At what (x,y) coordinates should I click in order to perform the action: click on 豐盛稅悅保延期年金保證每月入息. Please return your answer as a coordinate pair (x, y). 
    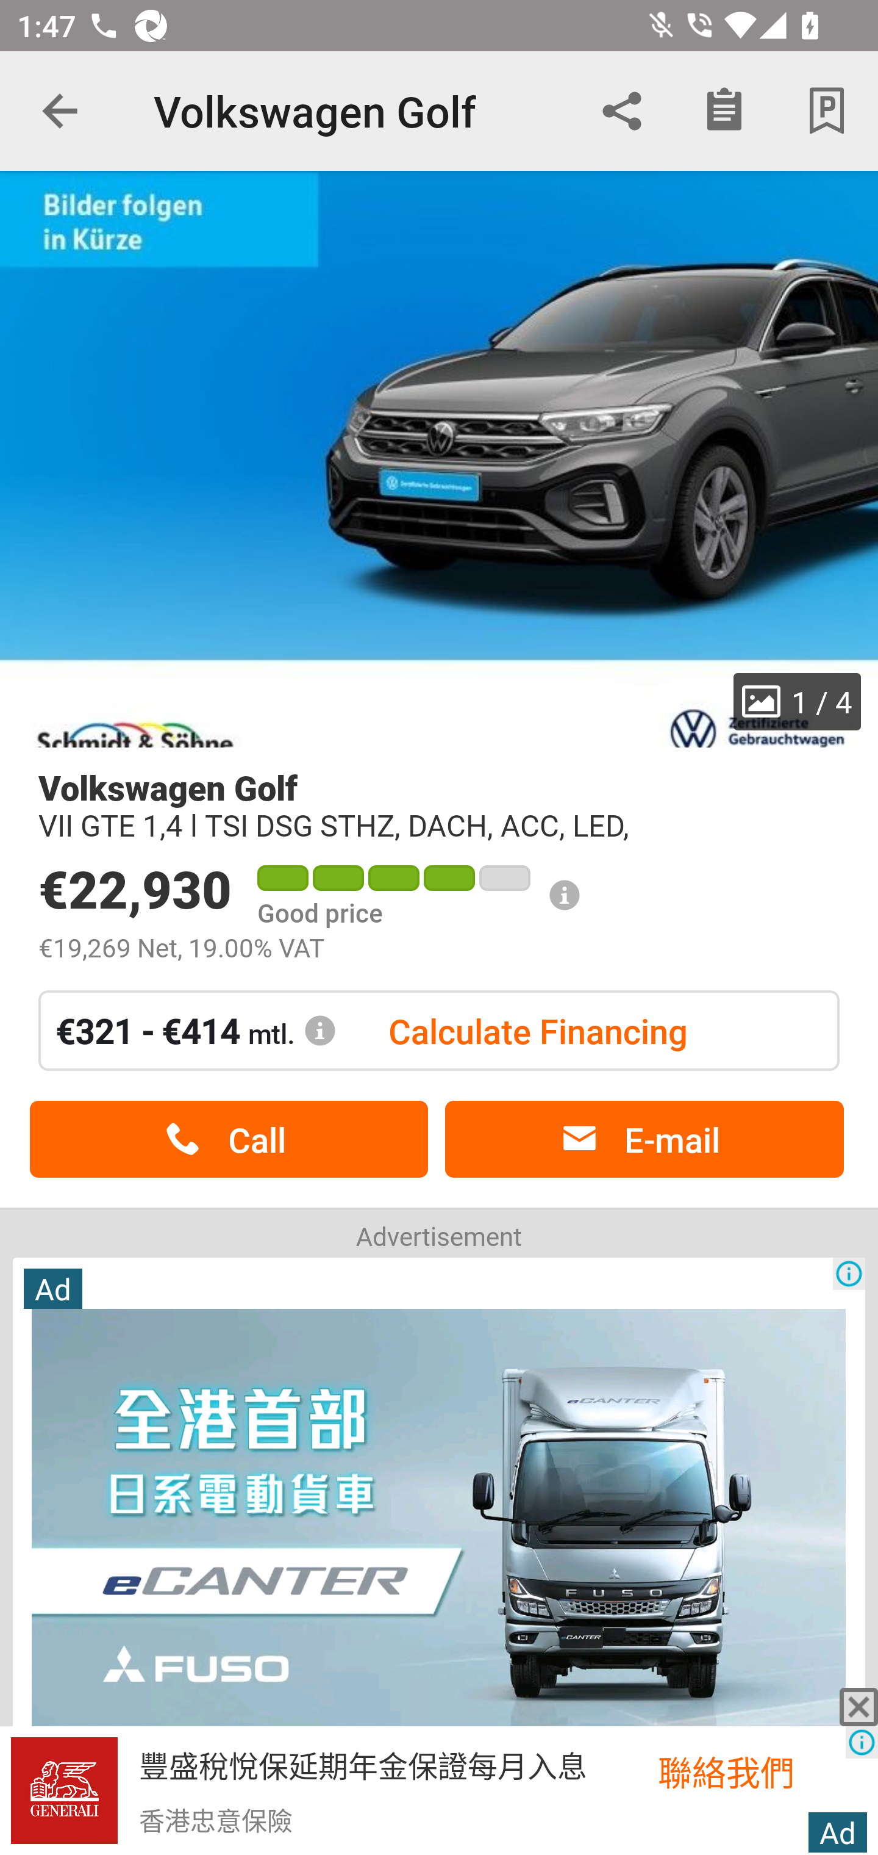
    Looking at the image, I should click on (363, 1763).